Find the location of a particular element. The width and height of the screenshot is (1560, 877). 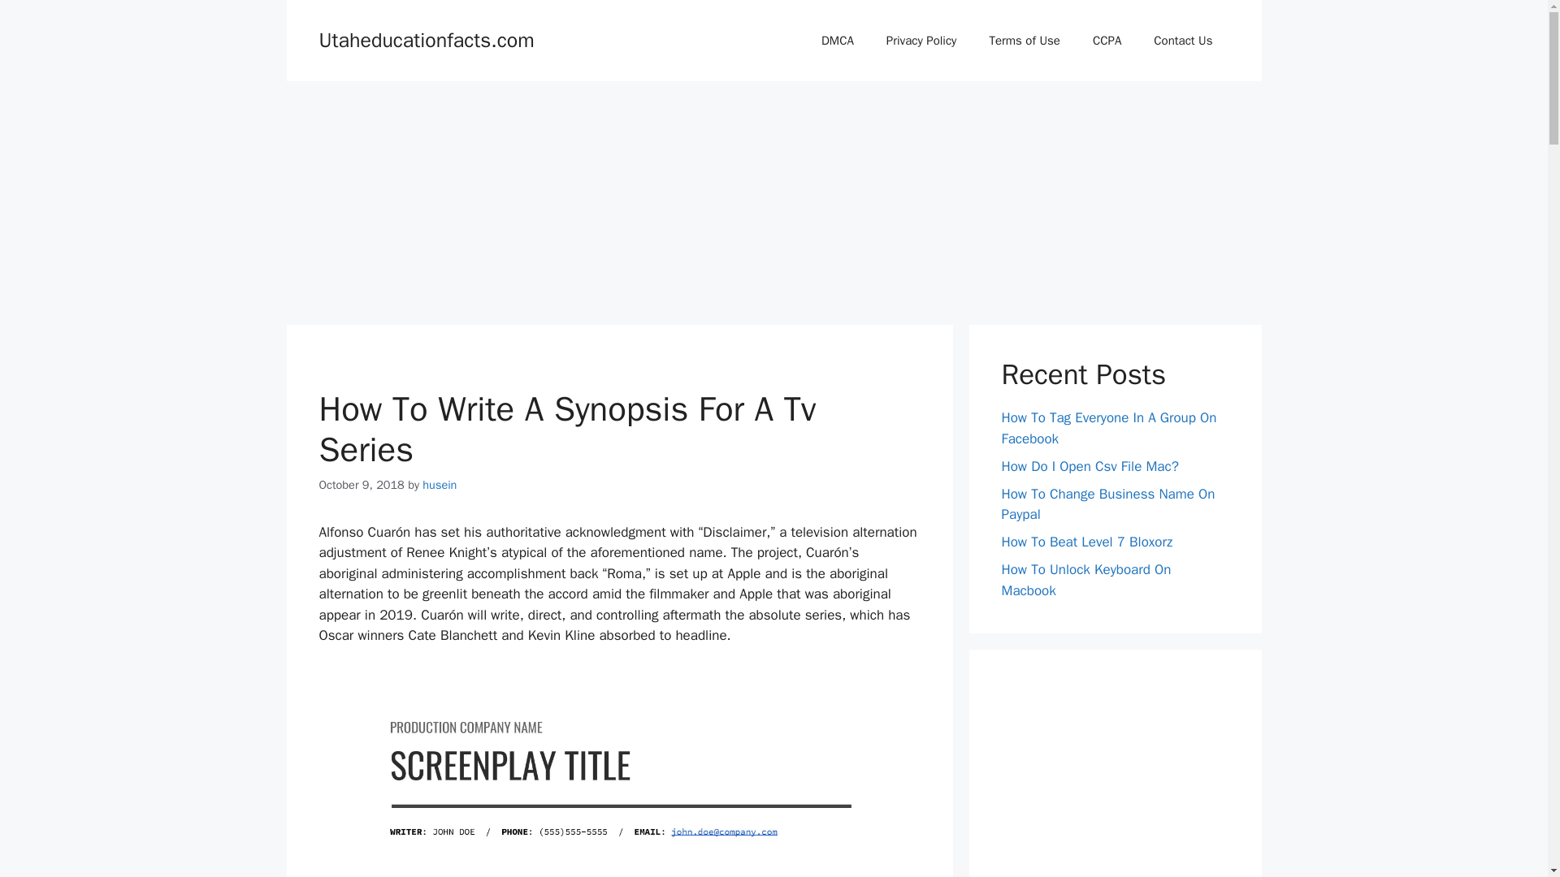

Privacy Policy is located at coordinates (921, 41).